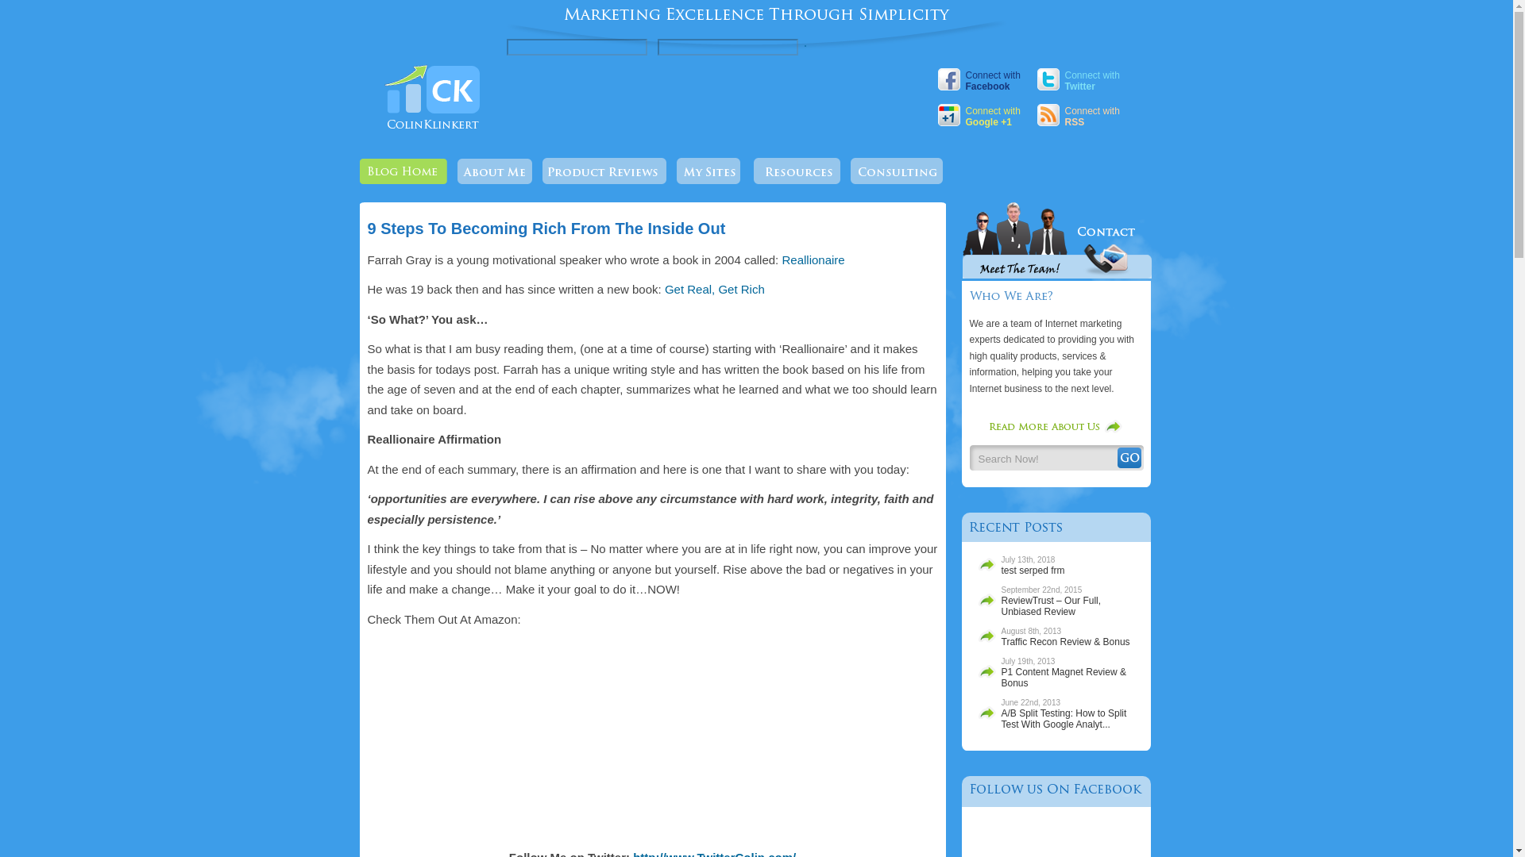  What do you see at coordinates (1091, 115) in the screenshot?
I see `9 Steps To Becoming Rich From The Inside Out` at bounding box center [1091, 115].